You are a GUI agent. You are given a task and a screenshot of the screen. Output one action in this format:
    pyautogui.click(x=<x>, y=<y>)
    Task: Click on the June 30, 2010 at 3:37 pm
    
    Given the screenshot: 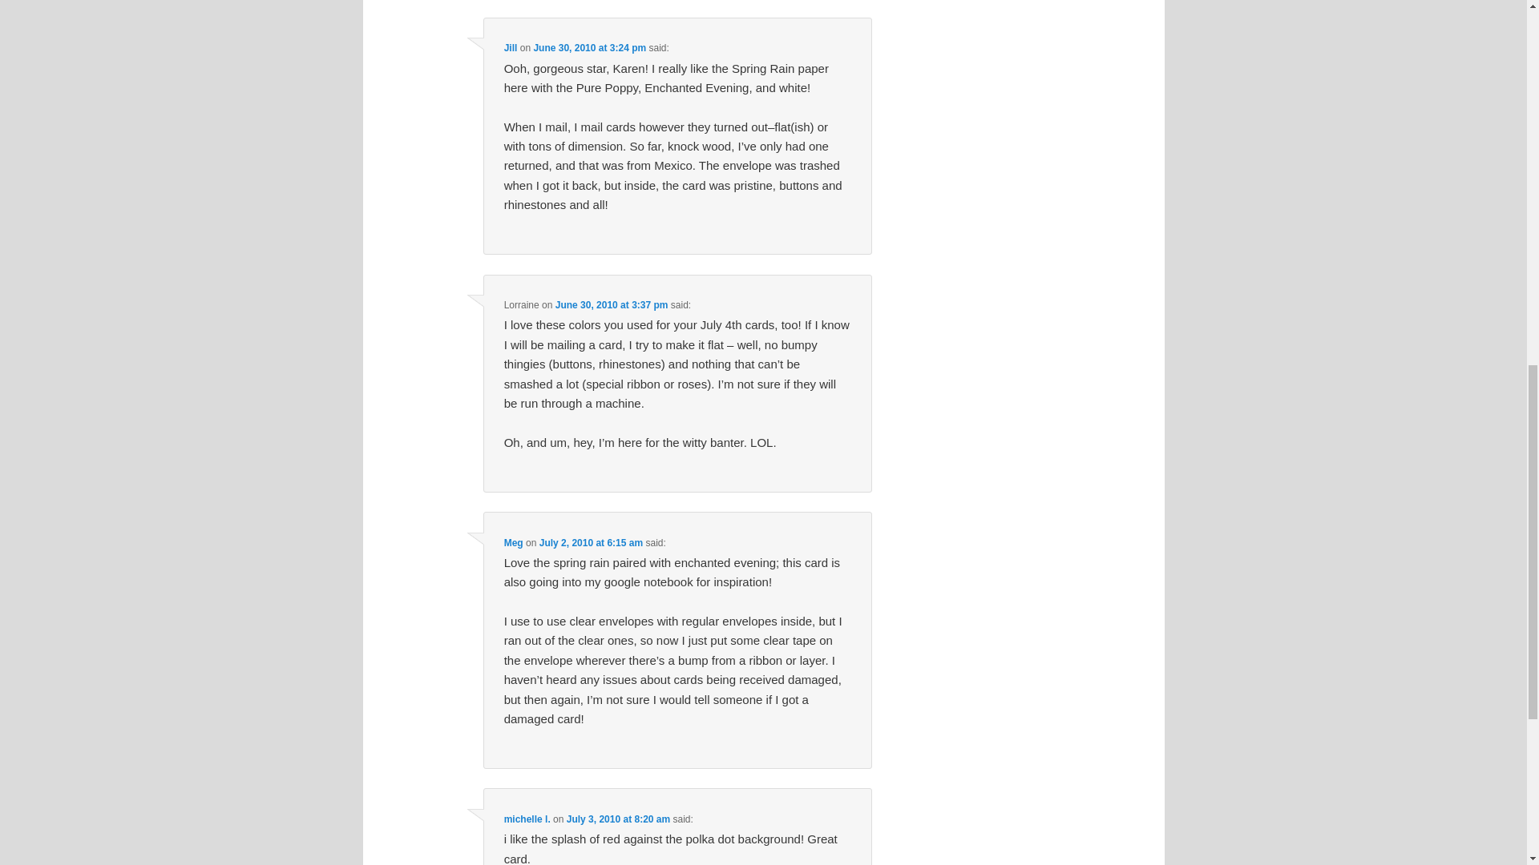 What is the action you would take?
    pyautogui.click(x=612, y=304)
    